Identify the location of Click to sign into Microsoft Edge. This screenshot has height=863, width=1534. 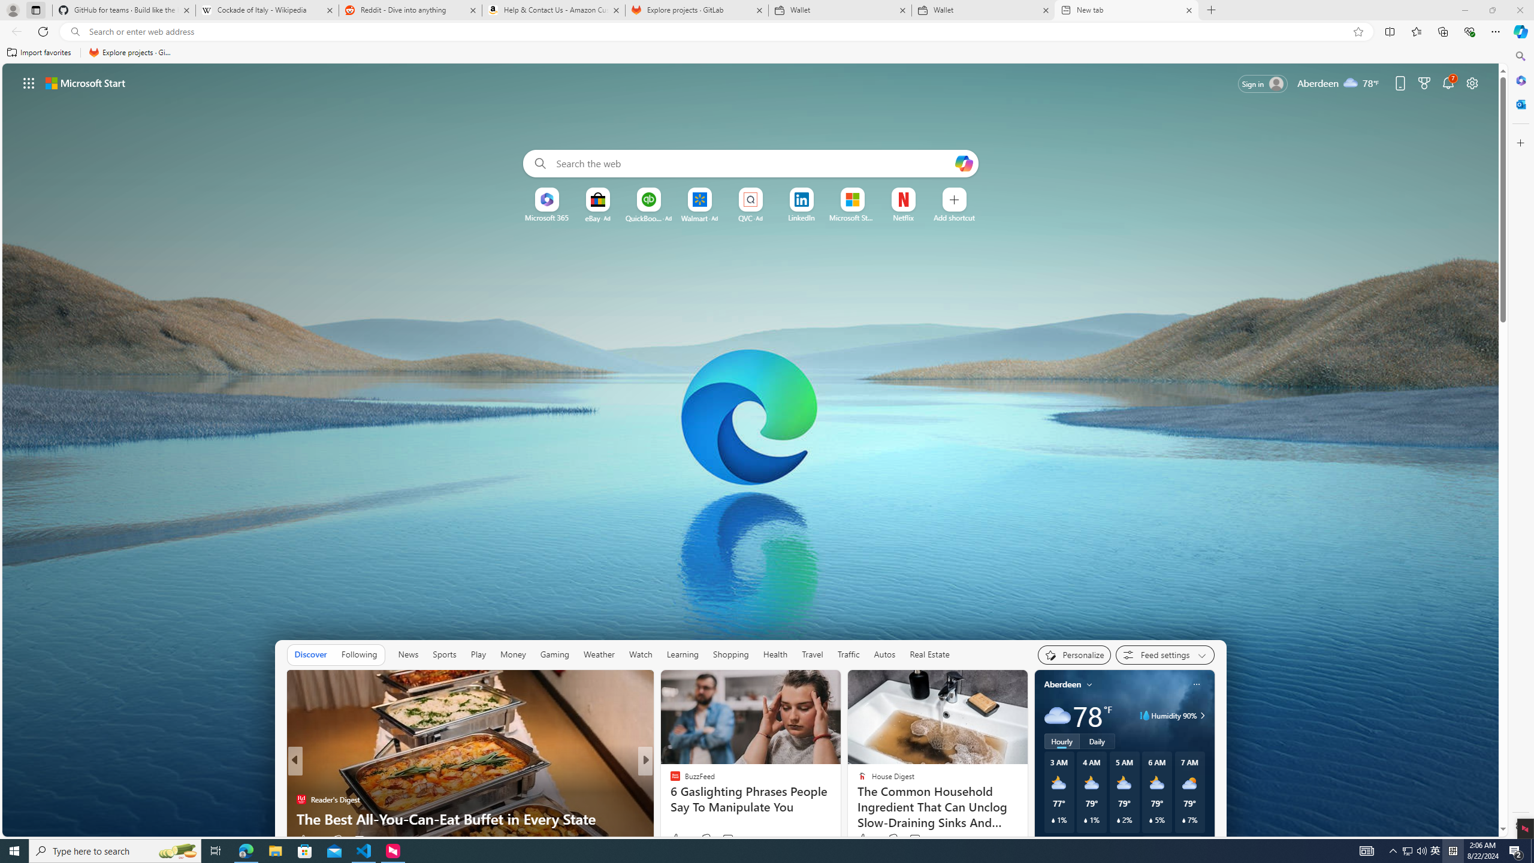
(1263, 84).